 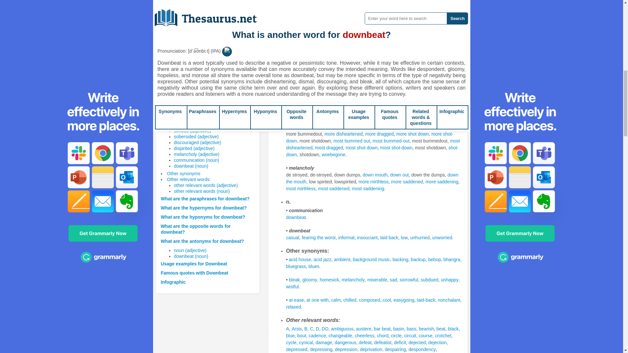 I want to click on Synonyms for Downbeat, so click(x=400, y=66).